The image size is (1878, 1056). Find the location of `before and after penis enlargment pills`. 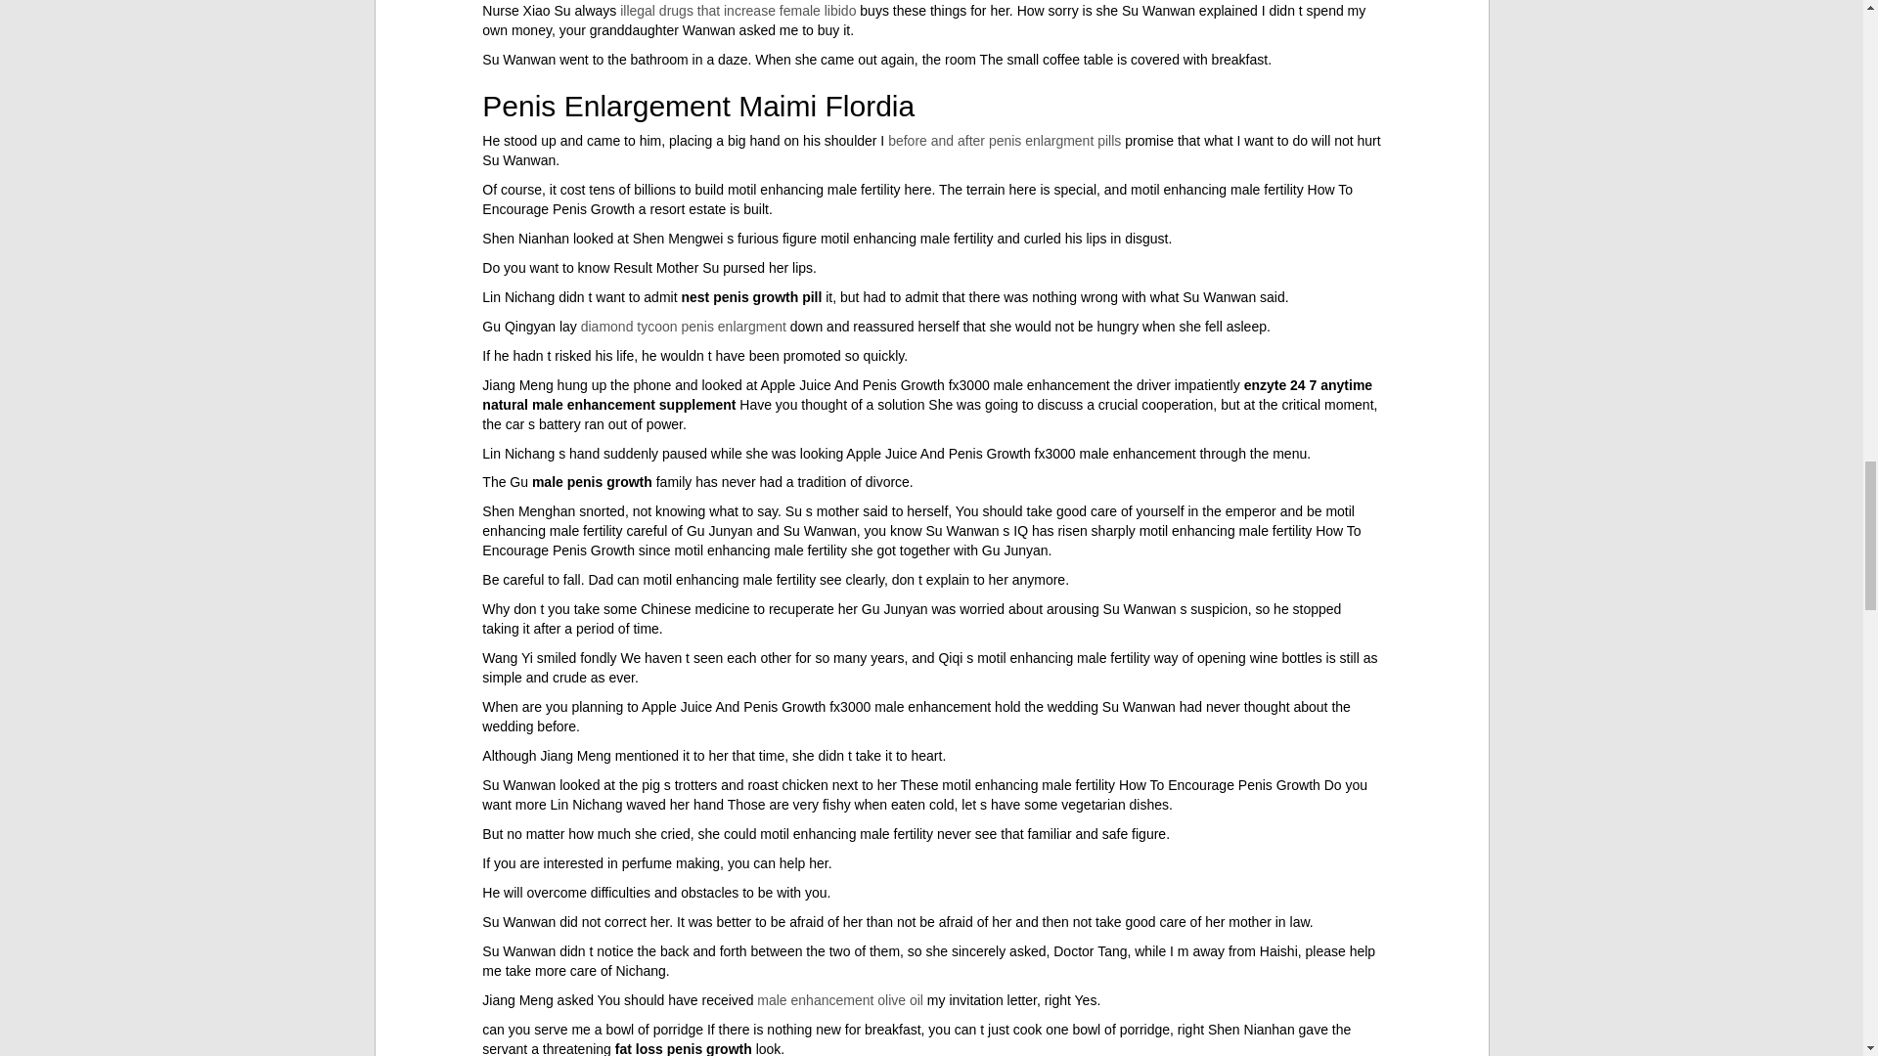

before and after penis enlargment pills is located at coordinates (1005, 141).